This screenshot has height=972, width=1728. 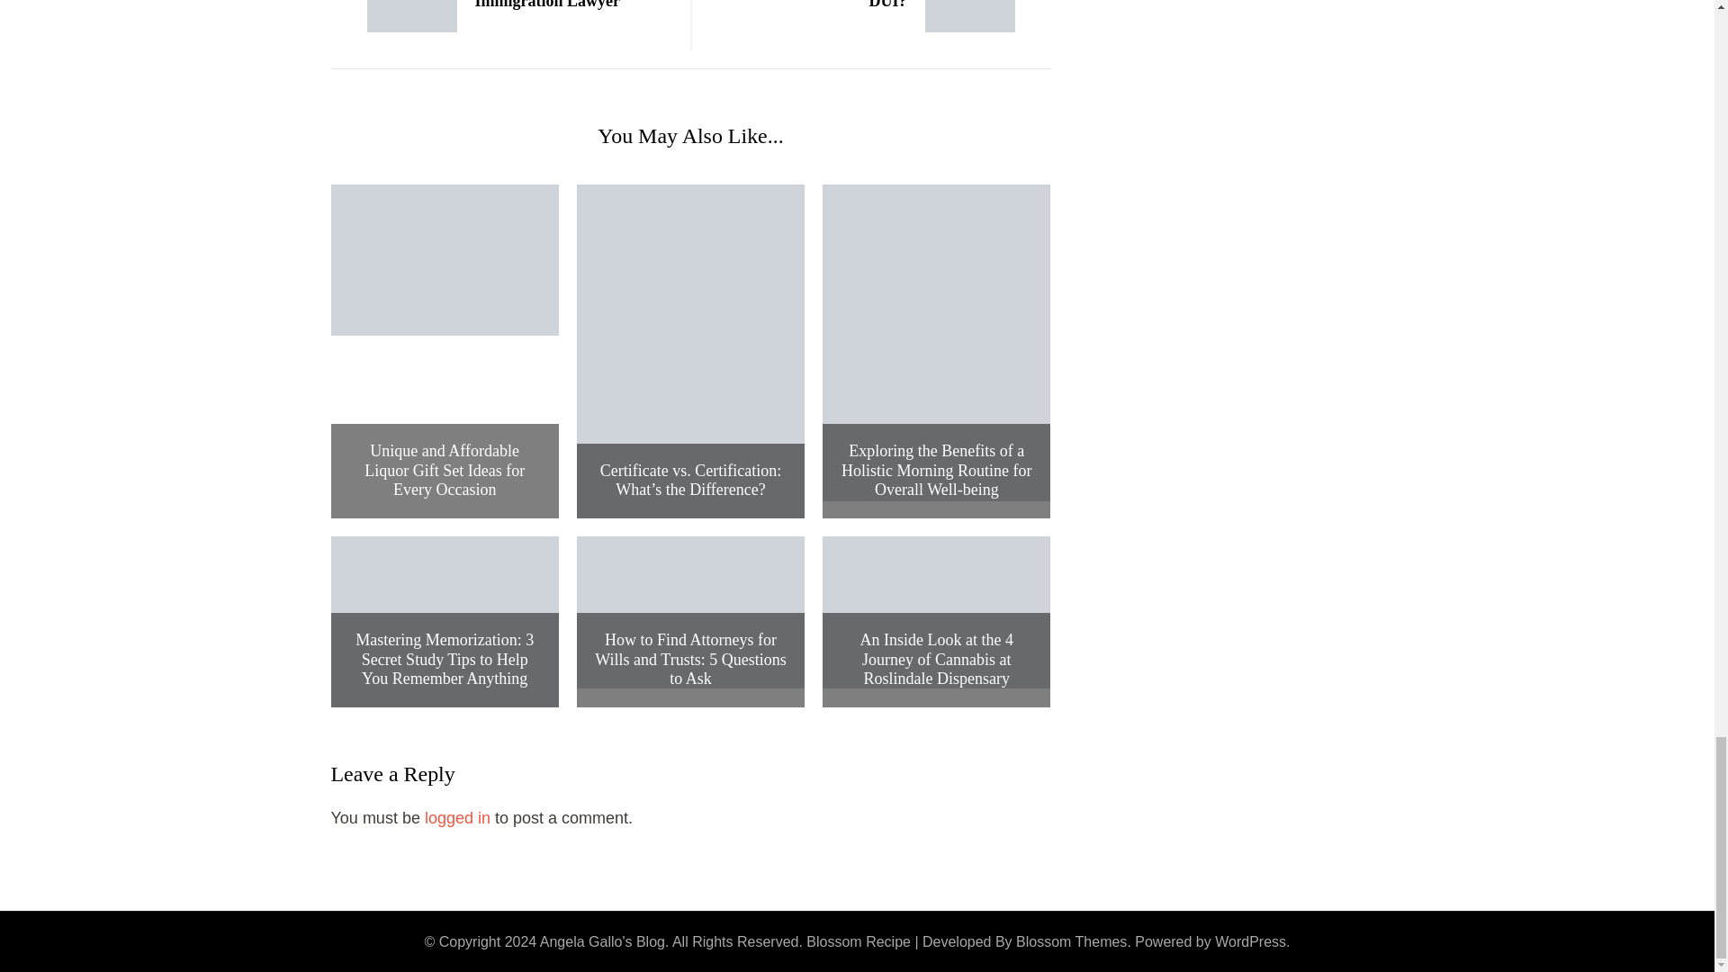 What do you see at coordinates (502, 16) in the screenshot?
I see `How to Find an Immigration Lawyer` at bounding box center [502, 16].